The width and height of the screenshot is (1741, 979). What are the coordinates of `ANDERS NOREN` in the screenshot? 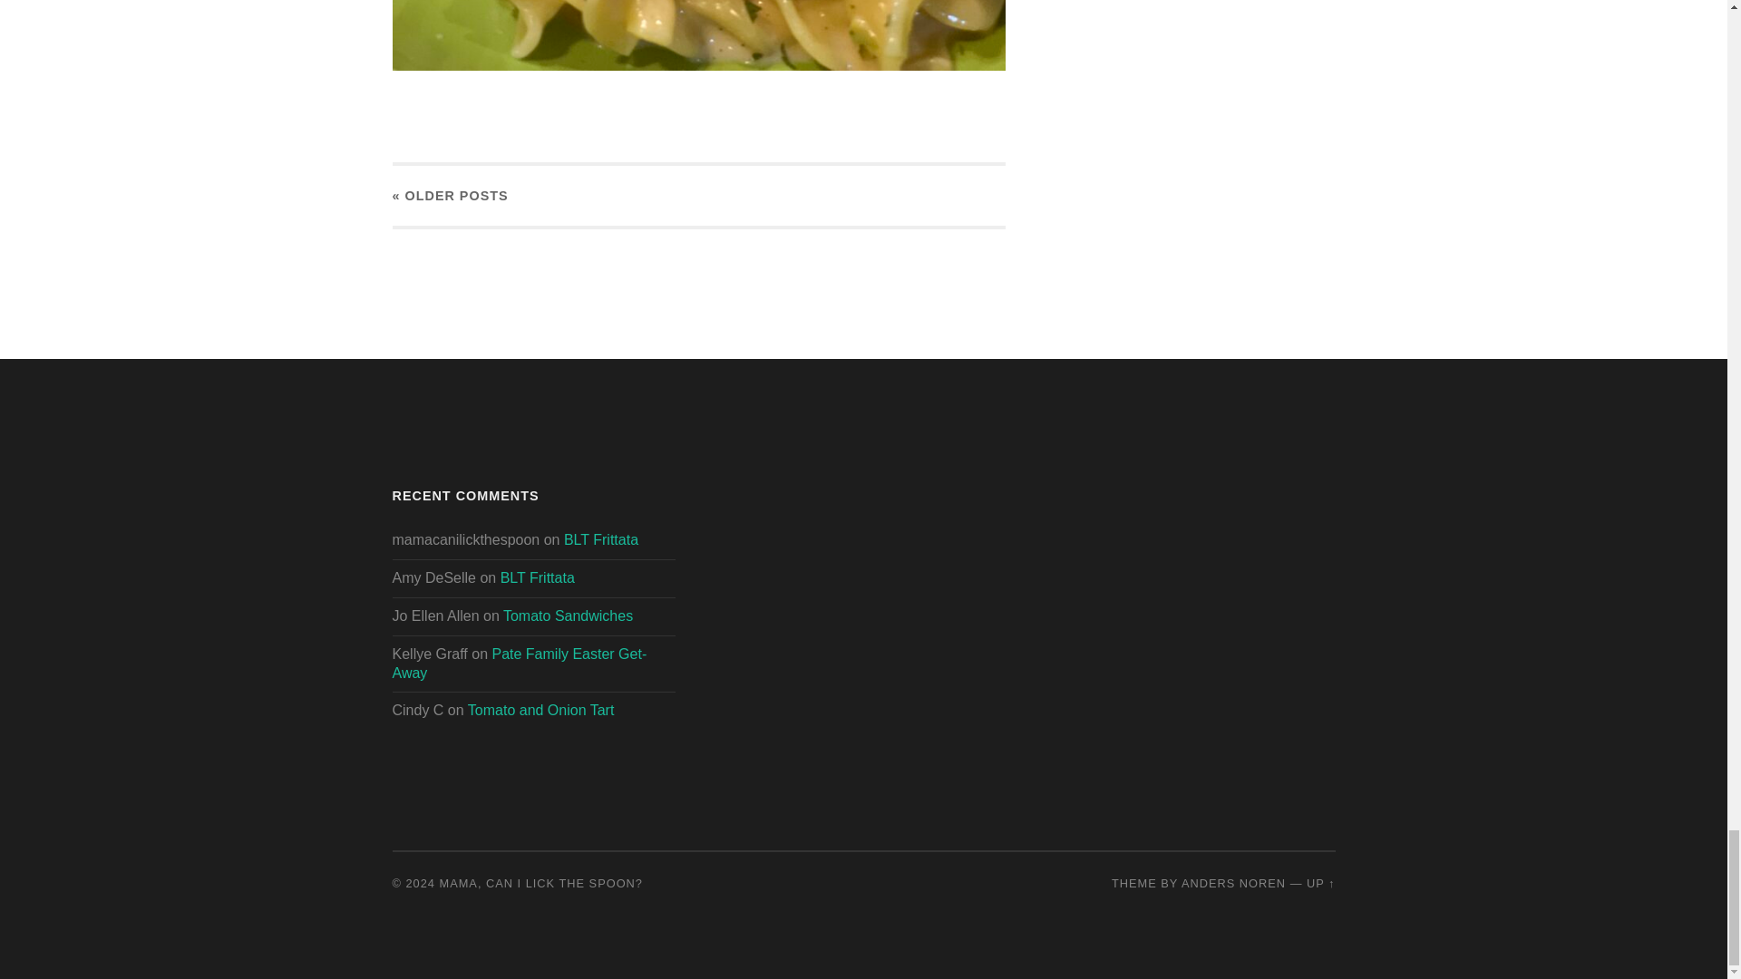 It's located at (1233, 883).